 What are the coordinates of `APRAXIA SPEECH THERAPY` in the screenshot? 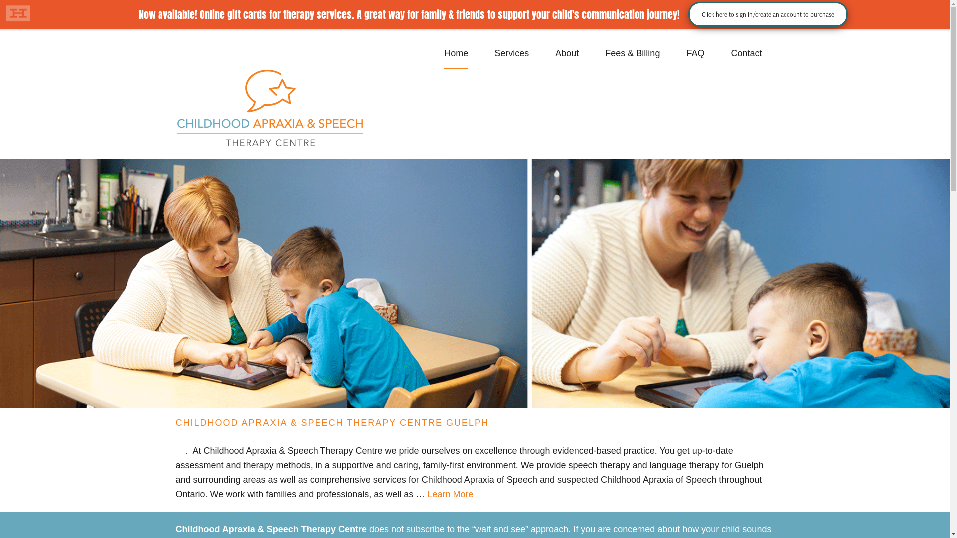 It's located at (270, 109).